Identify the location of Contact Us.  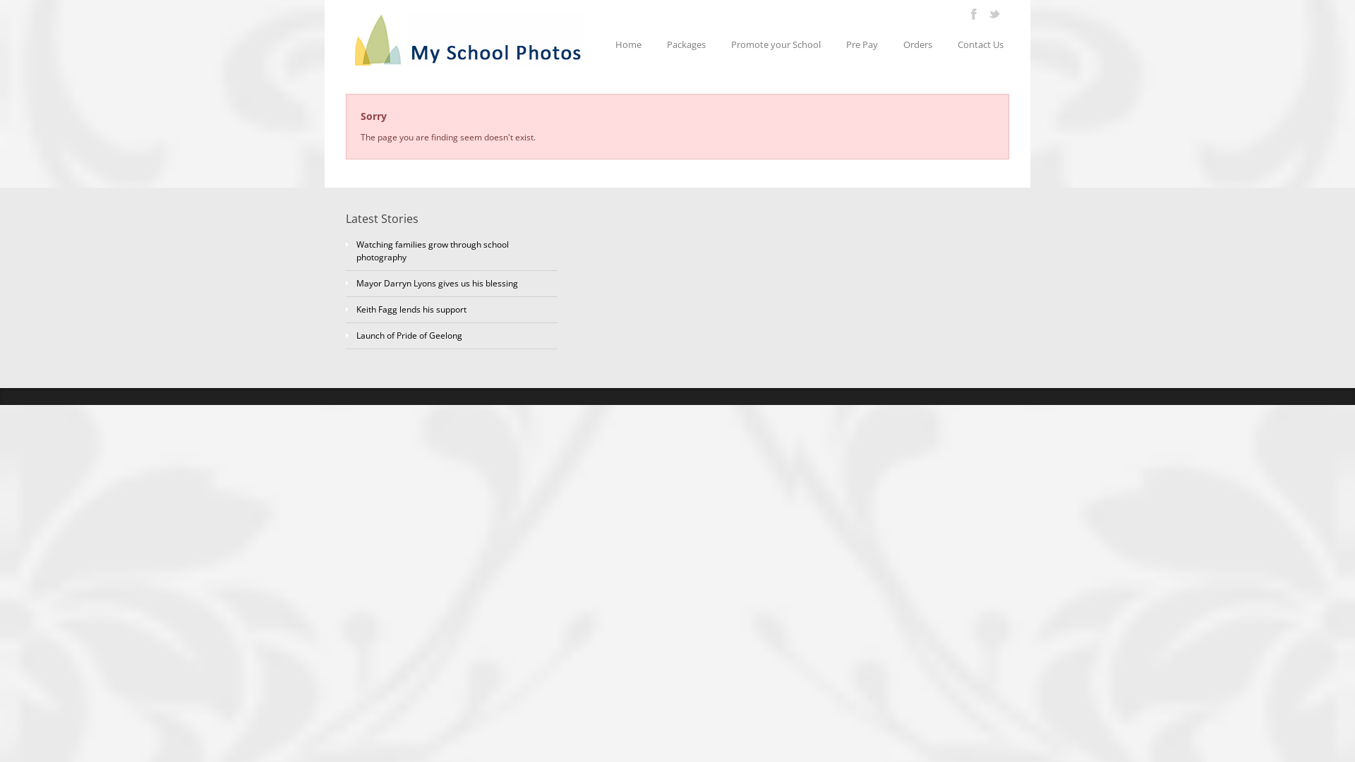
(981, 44).